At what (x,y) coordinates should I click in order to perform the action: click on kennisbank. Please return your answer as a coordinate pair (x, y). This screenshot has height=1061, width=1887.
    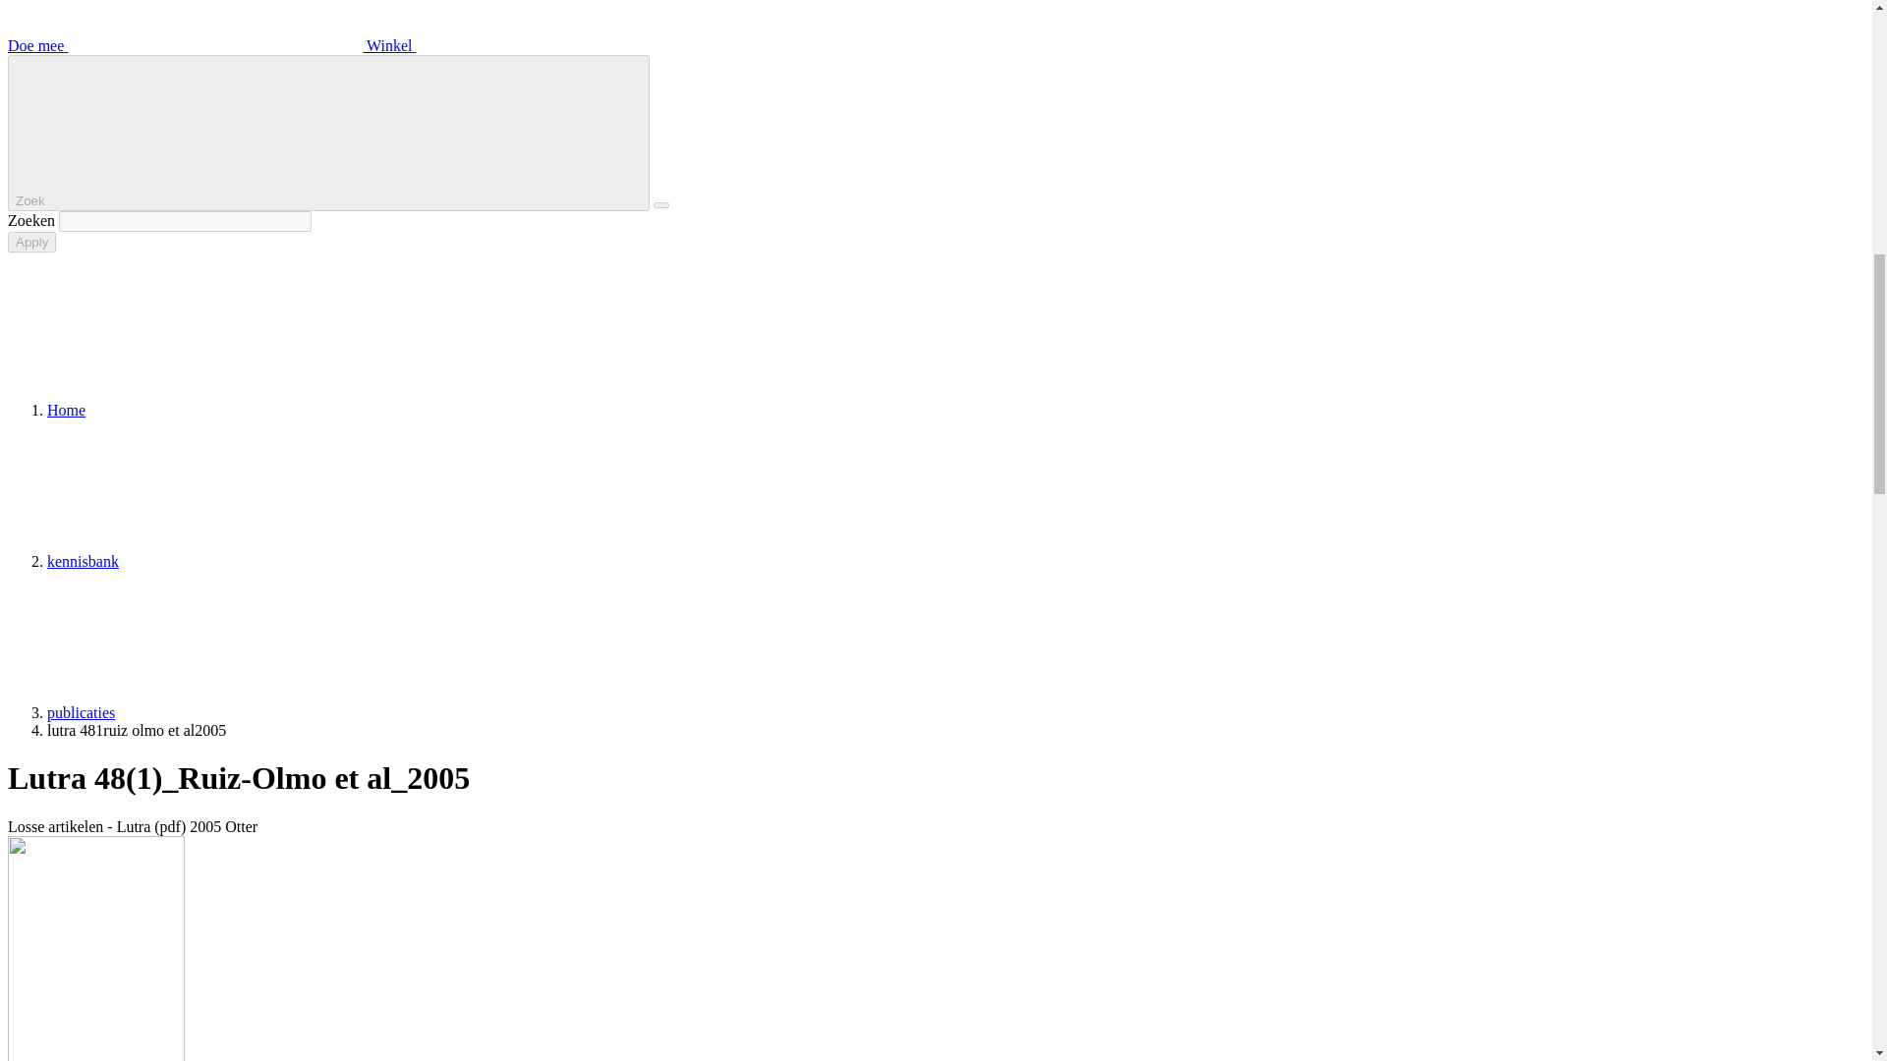
    Looking at the image, I should click on (83, 560).